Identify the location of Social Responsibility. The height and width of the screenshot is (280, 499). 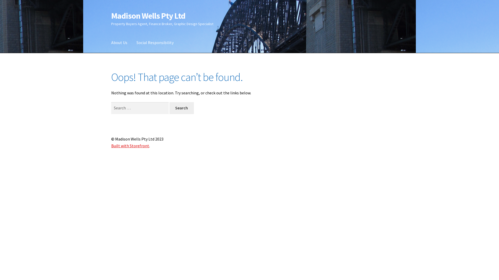
(155, 43).